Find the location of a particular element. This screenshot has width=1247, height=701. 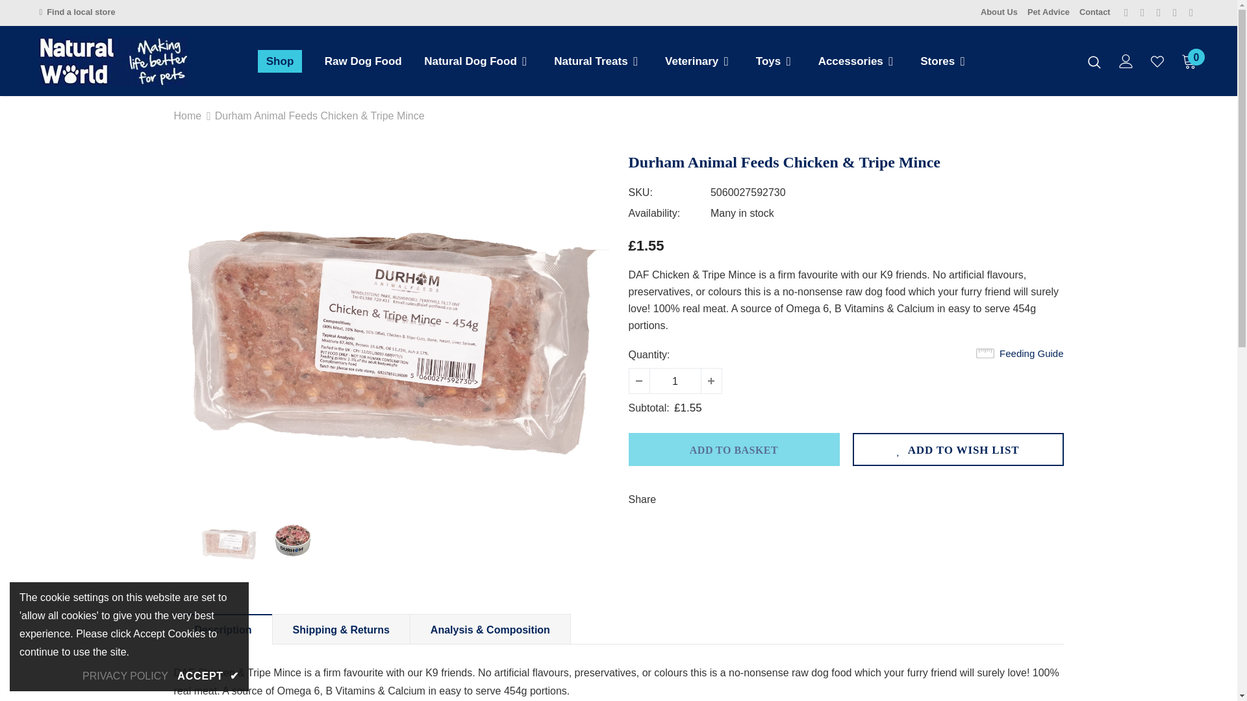

Natural Dog Food is located at coordinates (470, 64).